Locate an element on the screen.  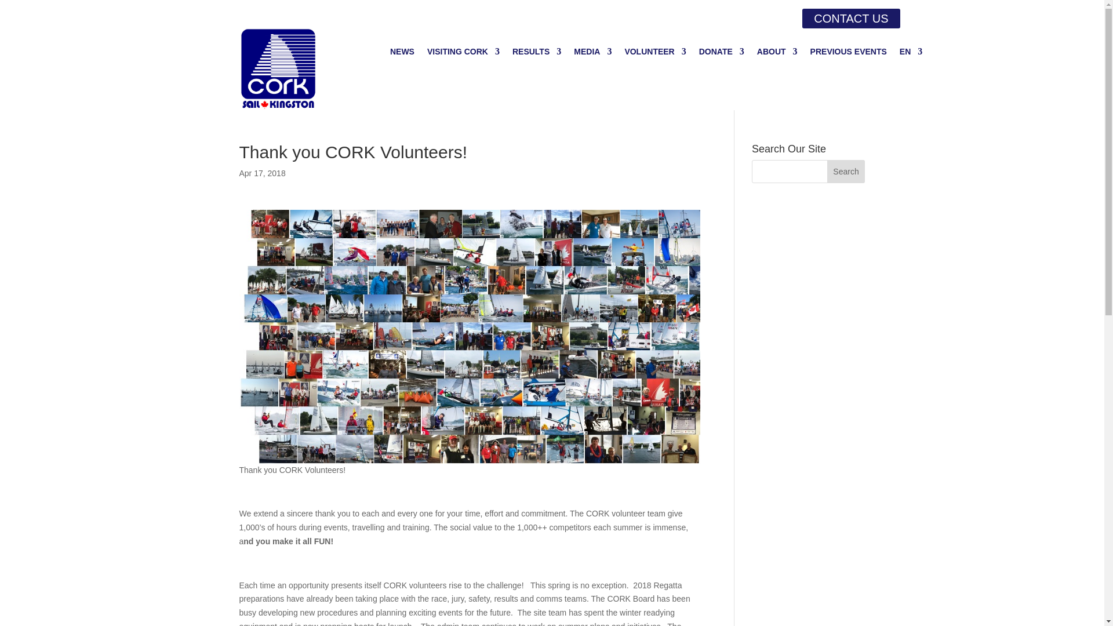
Search is located at coordinates (846, 172).